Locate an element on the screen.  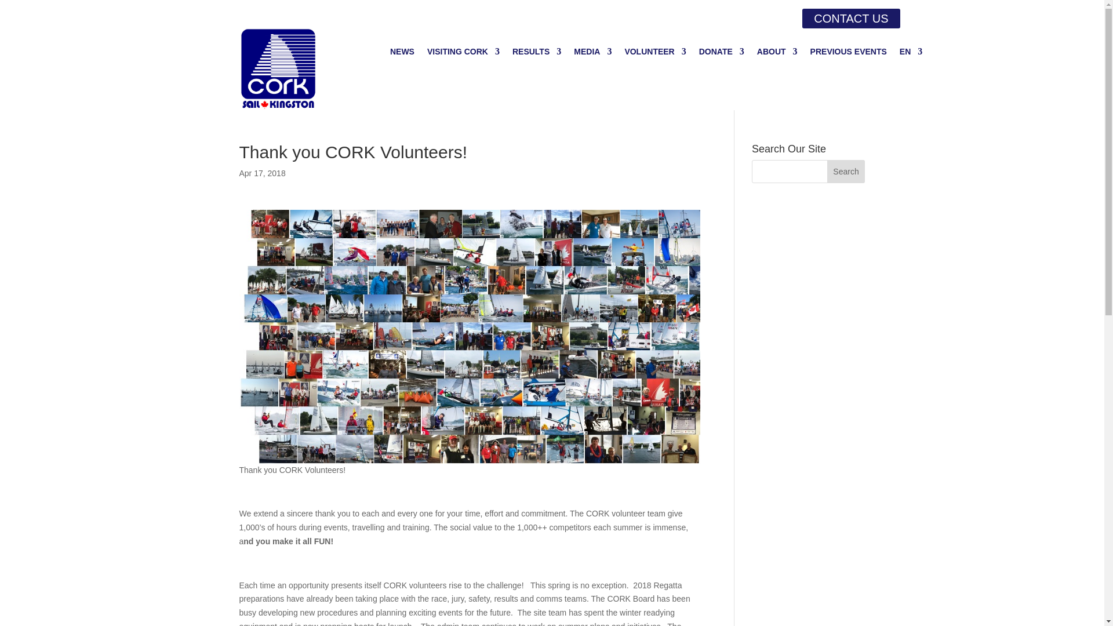
Search is located at coordinates (846, 172).